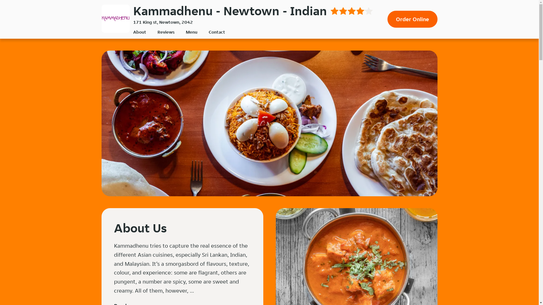 This screenshot has height=305, width=543. What do you see at coordinates (412, 19) in the screenshot?
I see `Order Online` at bounding box center [412, 19].